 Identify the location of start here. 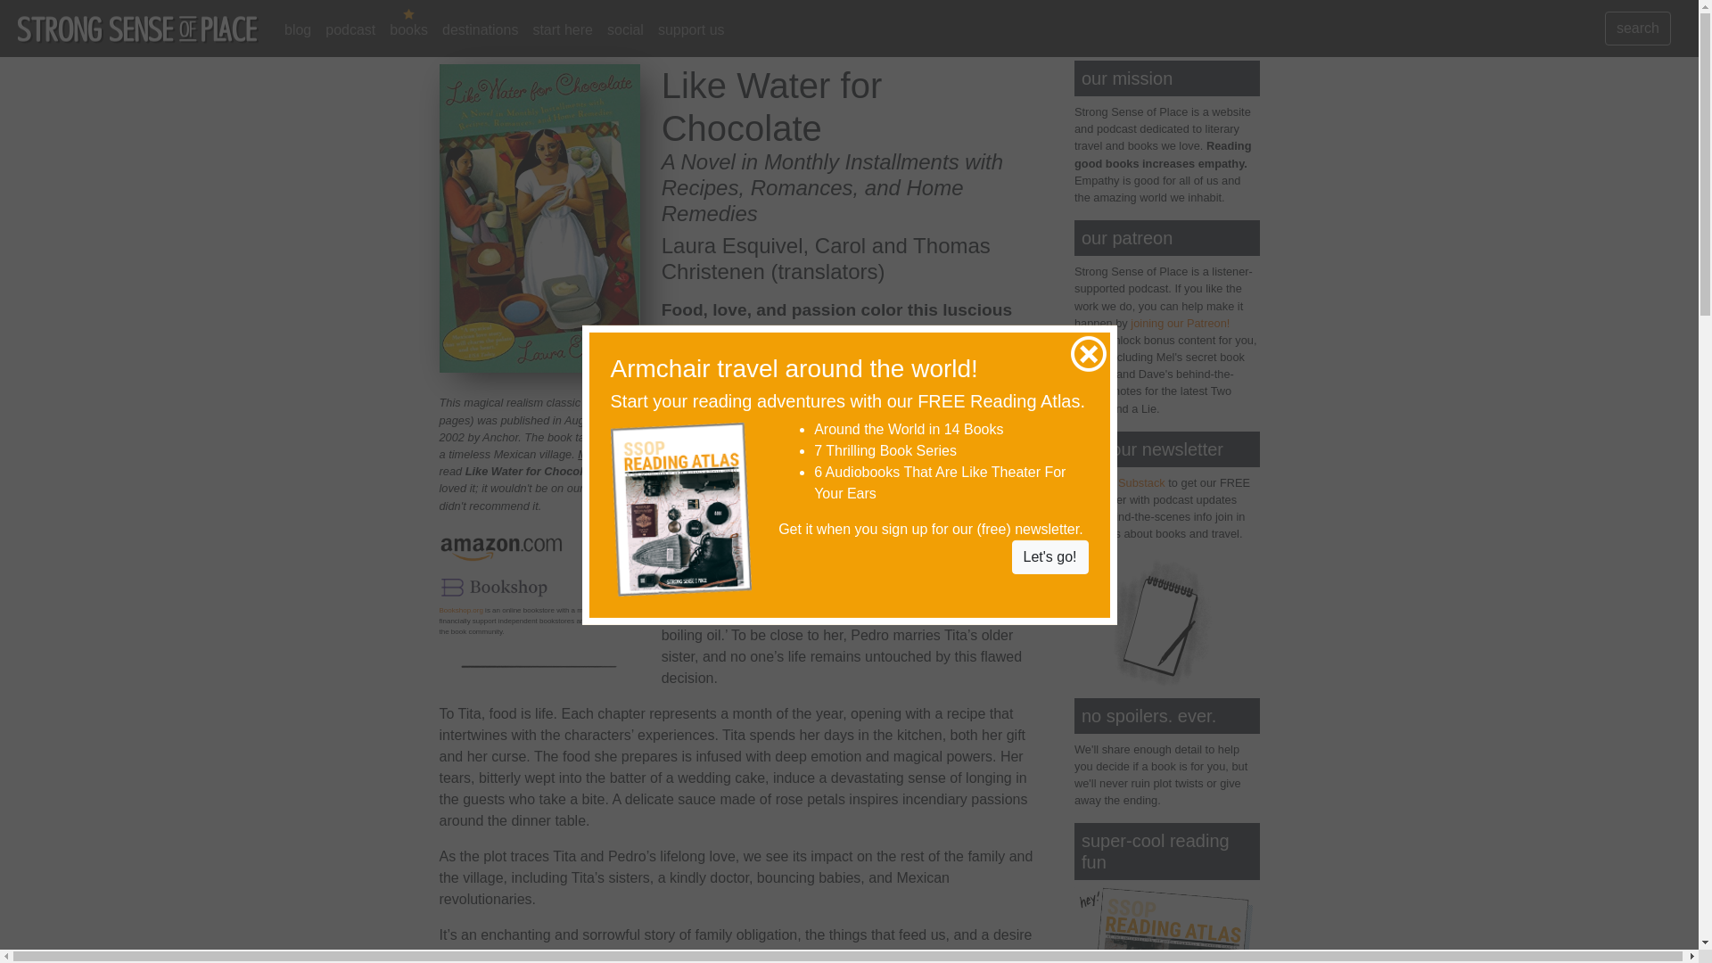
(563, 30).